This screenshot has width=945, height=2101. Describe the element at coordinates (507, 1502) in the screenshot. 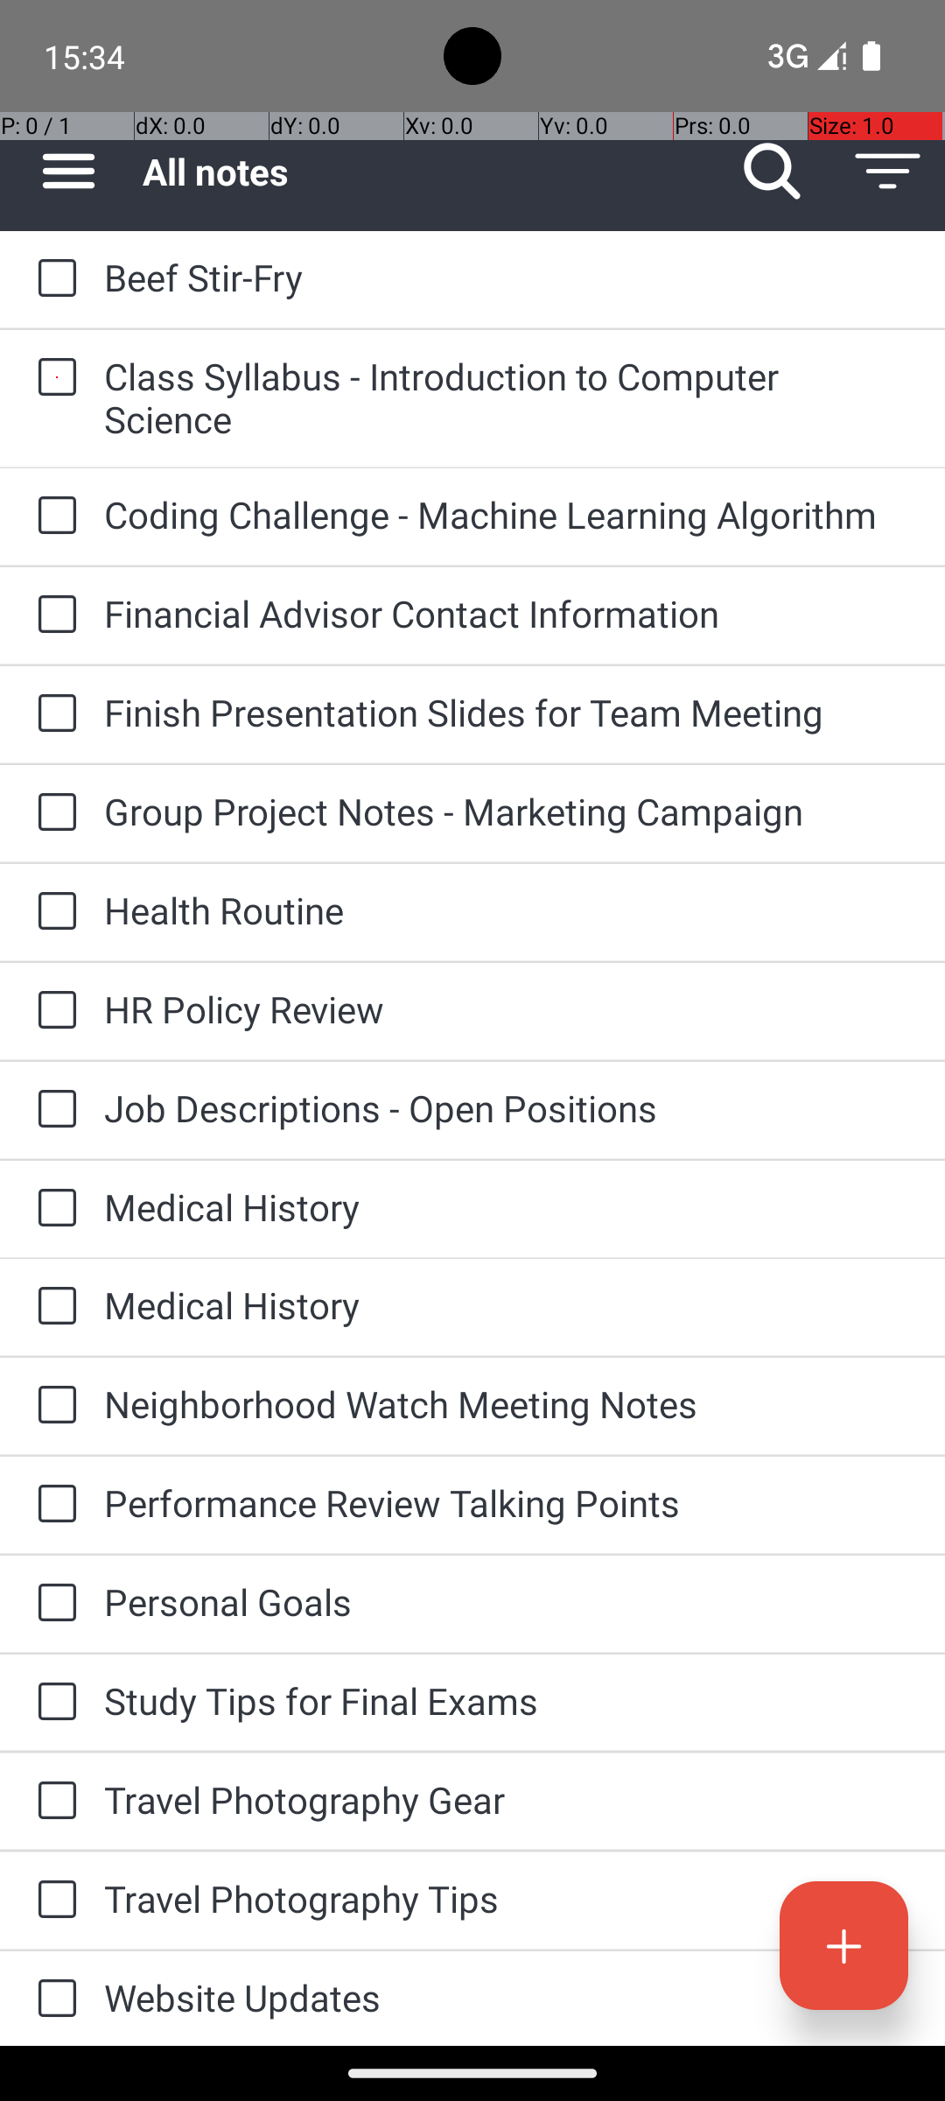

I see `Performance Review Talking Points` at that location.